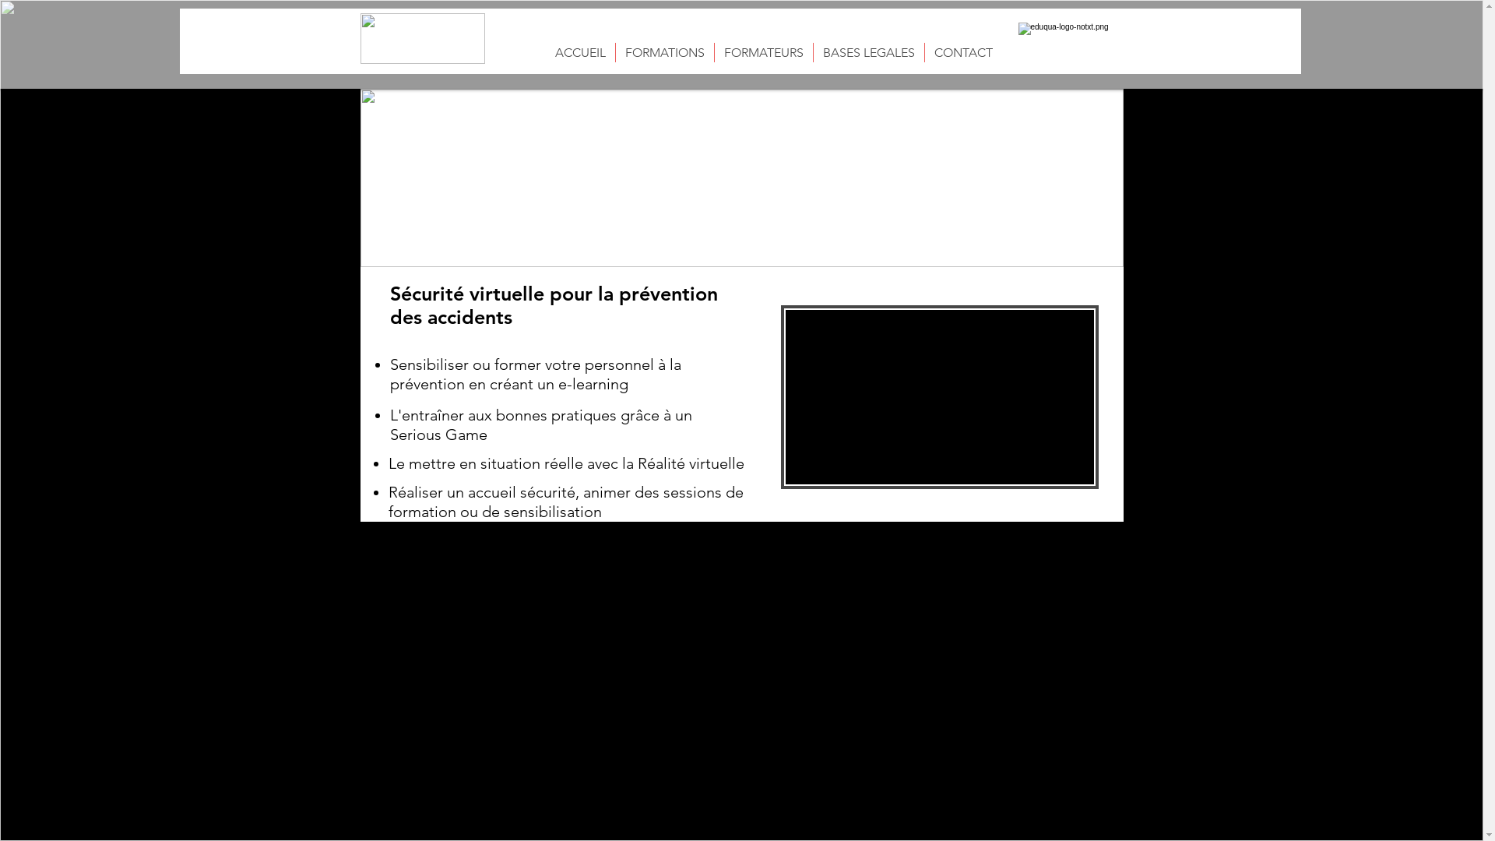  I want to click on BASES LEGALES, so click(868, 53).